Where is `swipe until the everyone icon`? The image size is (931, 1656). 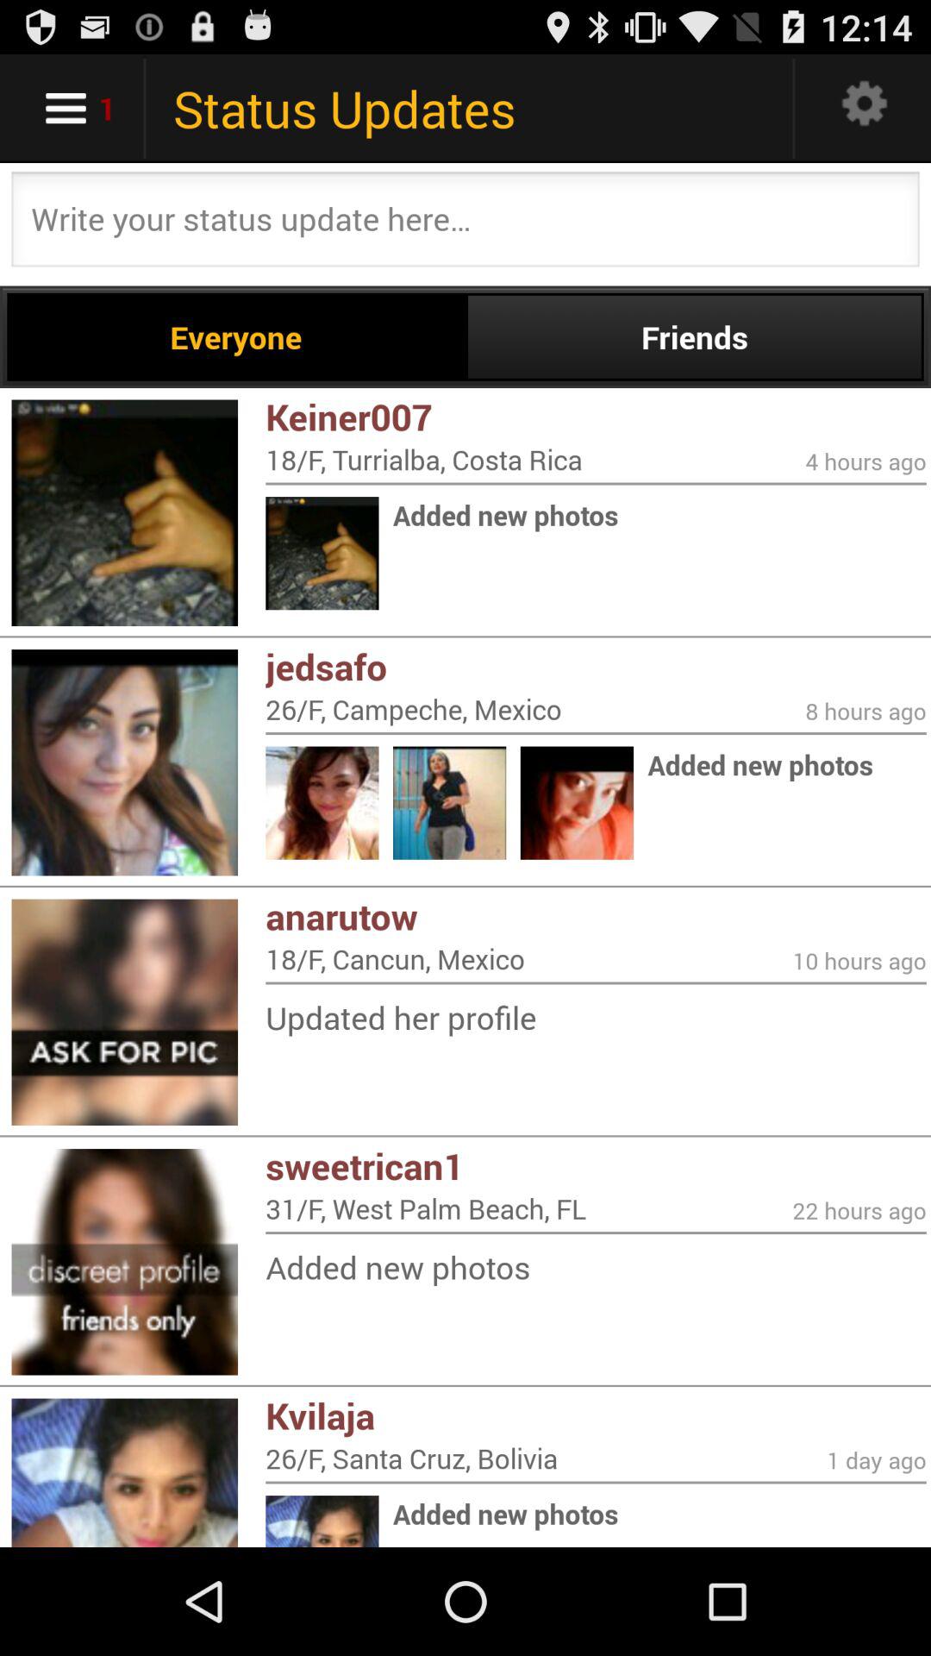 swipe until the everyone icon is located at coordinates (236, 336).